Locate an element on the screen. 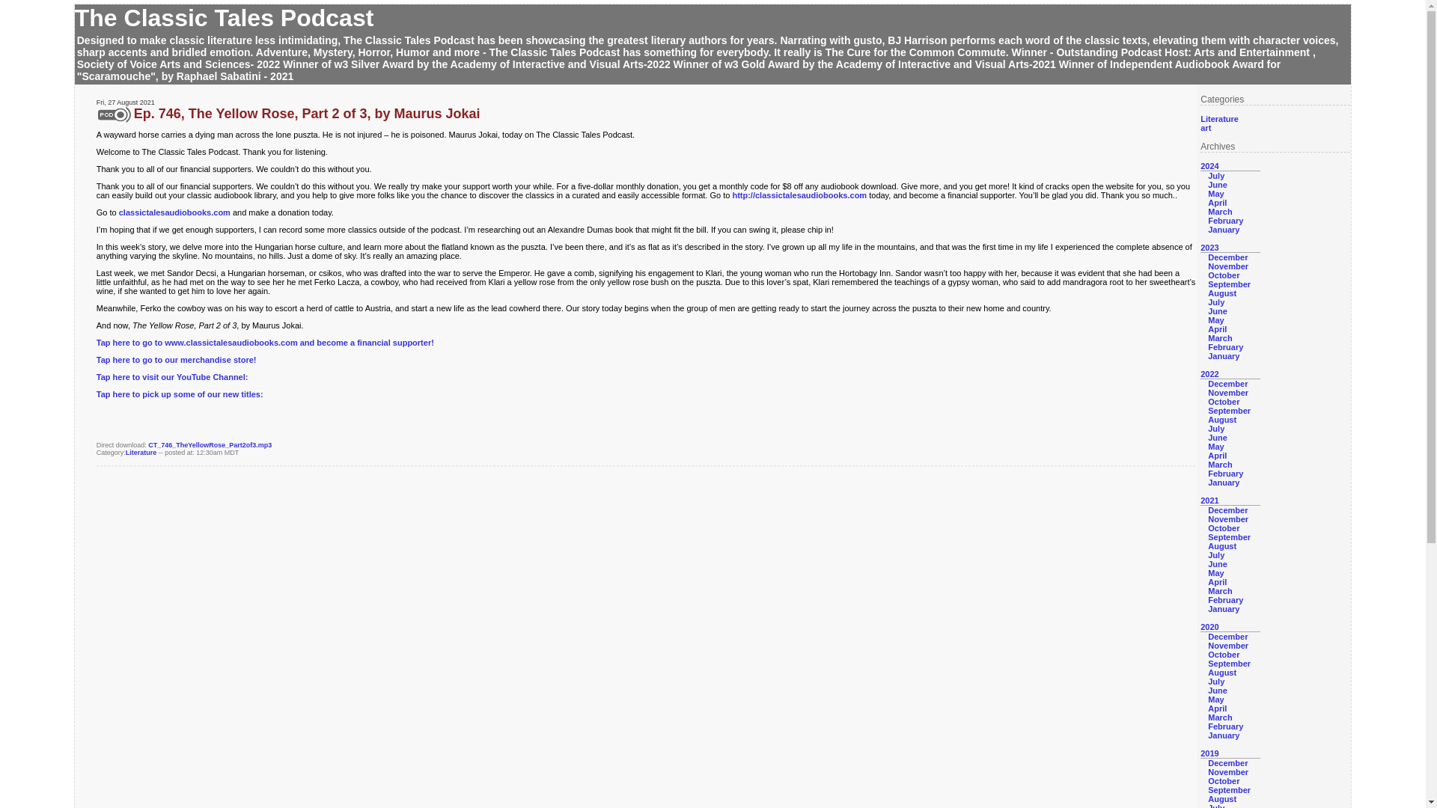 The width and height of the screenshot is (1437, 808). June is located at coordinates (1217, 437).